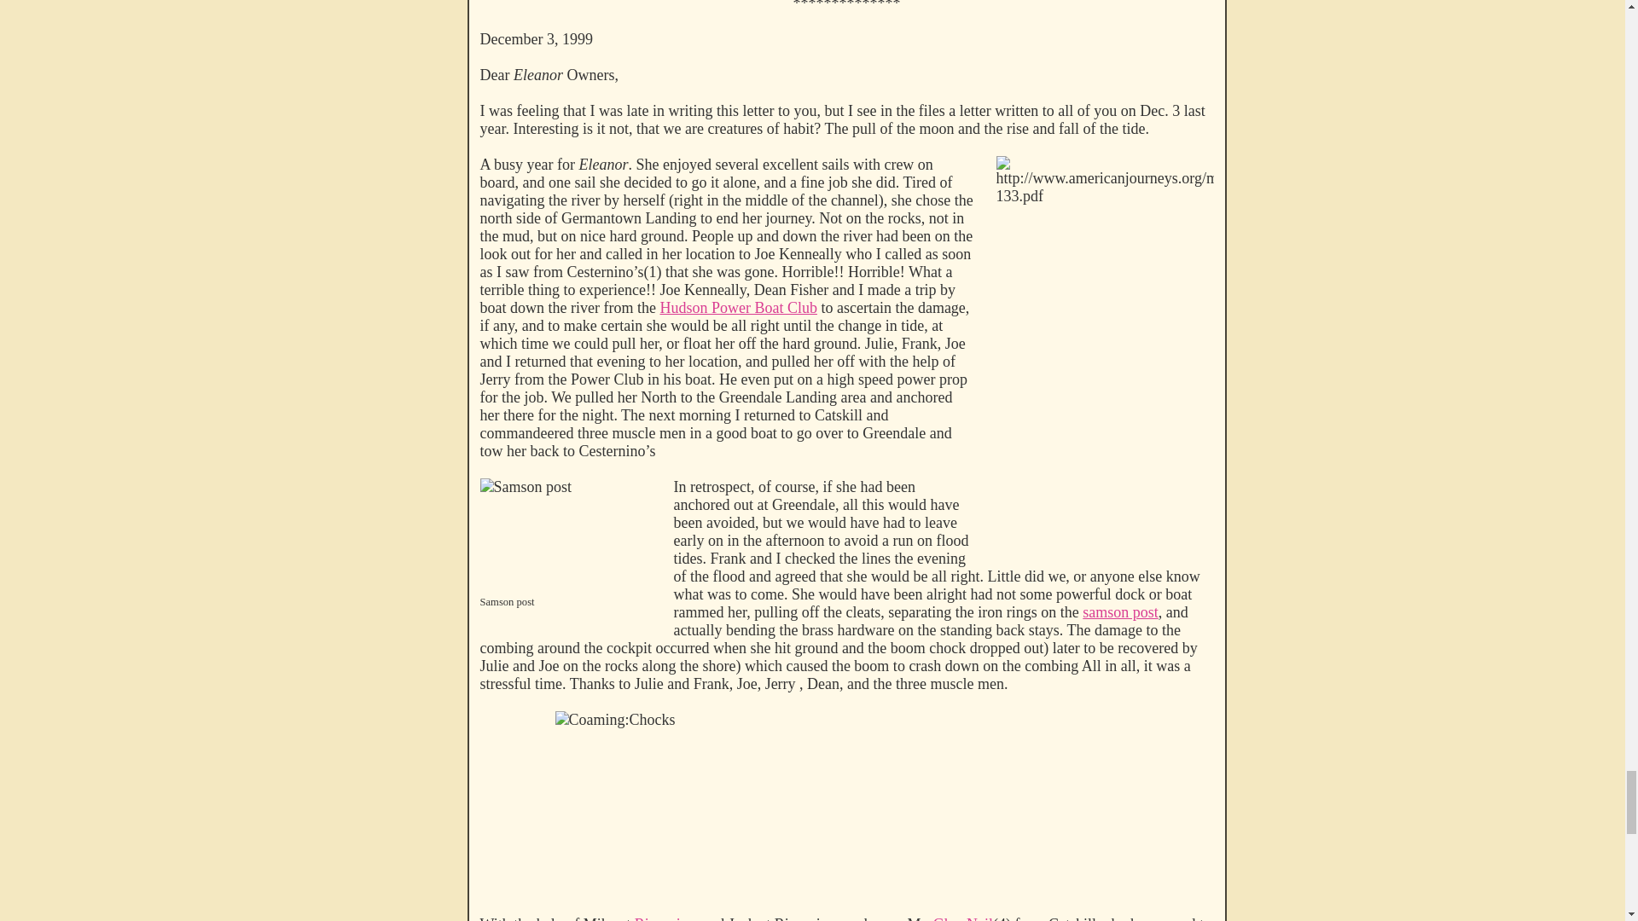 Image resolution: width=1638 pixels, height=921 pixels. Describe the element at coordinates (667, 918) in the screenshot. I see `Riverview` at that location.